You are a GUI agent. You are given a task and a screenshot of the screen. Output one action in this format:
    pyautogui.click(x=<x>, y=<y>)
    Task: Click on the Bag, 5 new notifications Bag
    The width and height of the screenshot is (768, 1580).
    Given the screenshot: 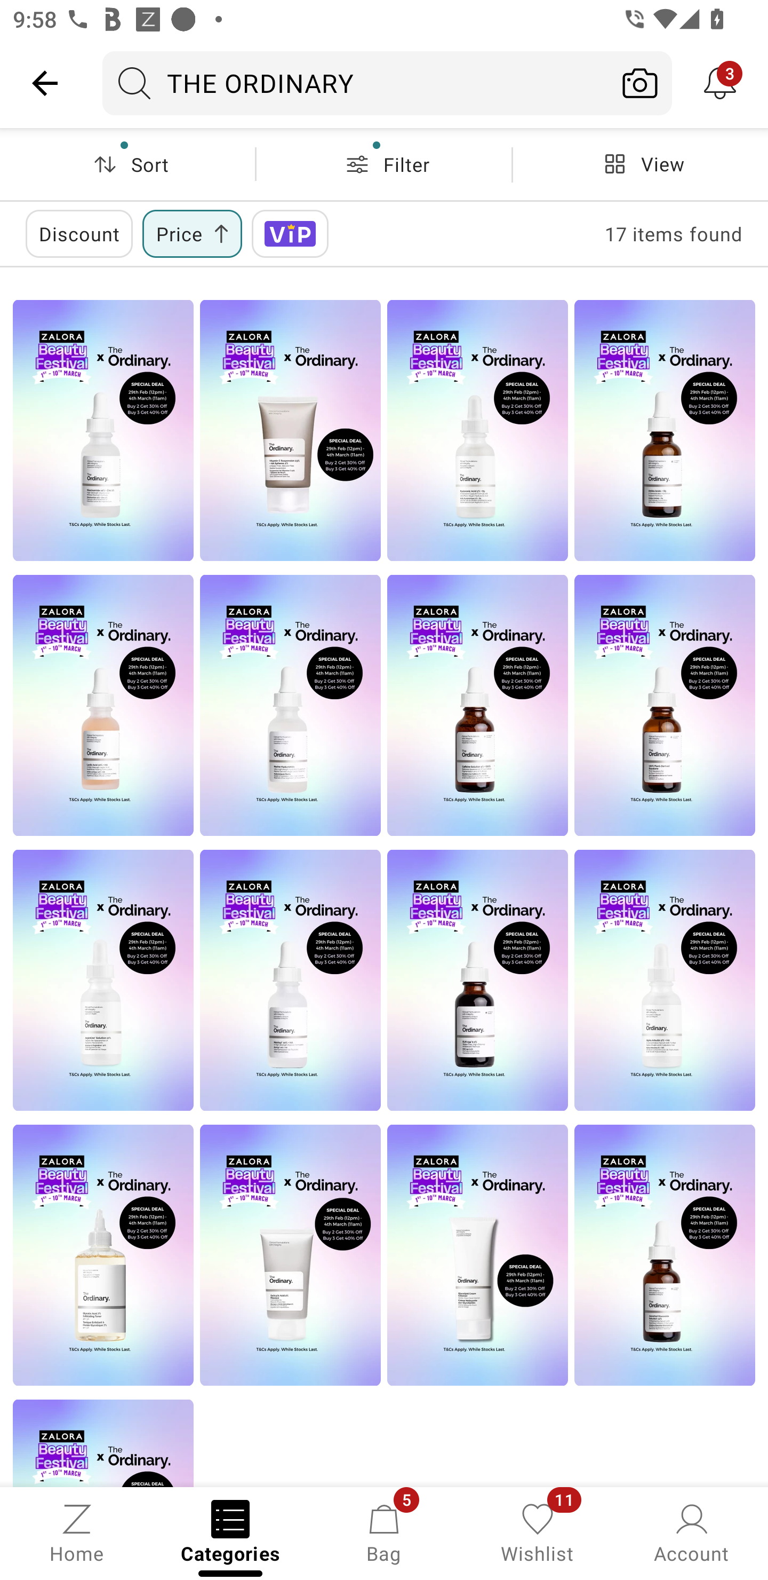 What is the action you would take?
    pyautogui.click(x=384, y=1532)
    